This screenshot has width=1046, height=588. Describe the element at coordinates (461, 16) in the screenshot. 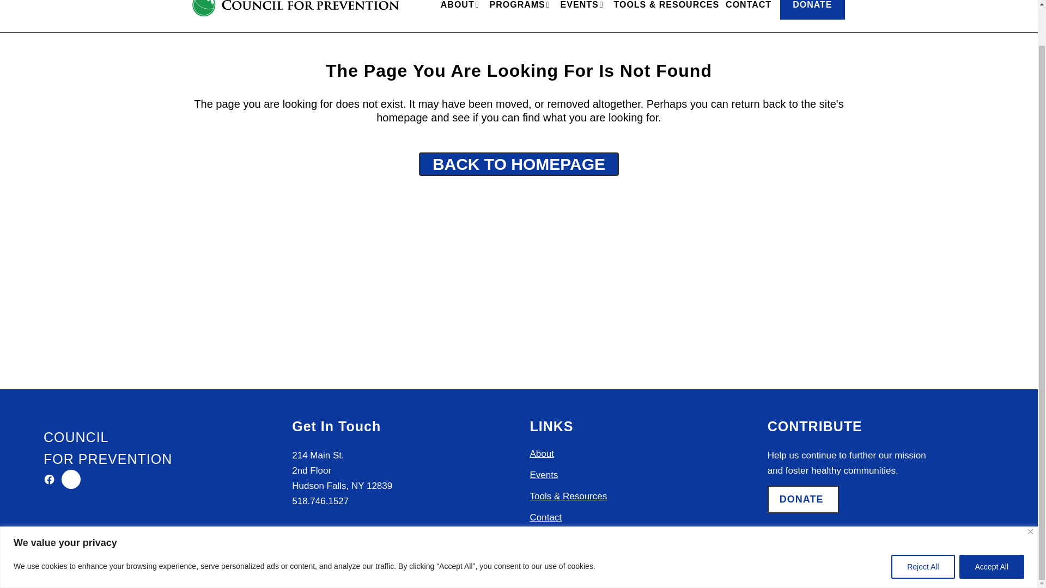

I see `ABOUT` at that location.